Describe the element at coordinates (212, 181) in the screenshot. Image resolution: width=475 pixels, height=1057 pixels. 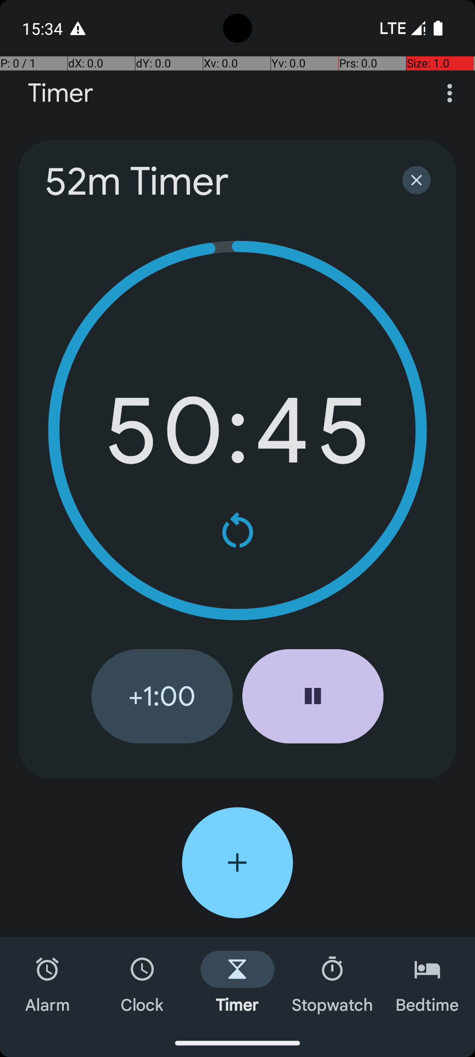
I see `52m Timer` at that location.